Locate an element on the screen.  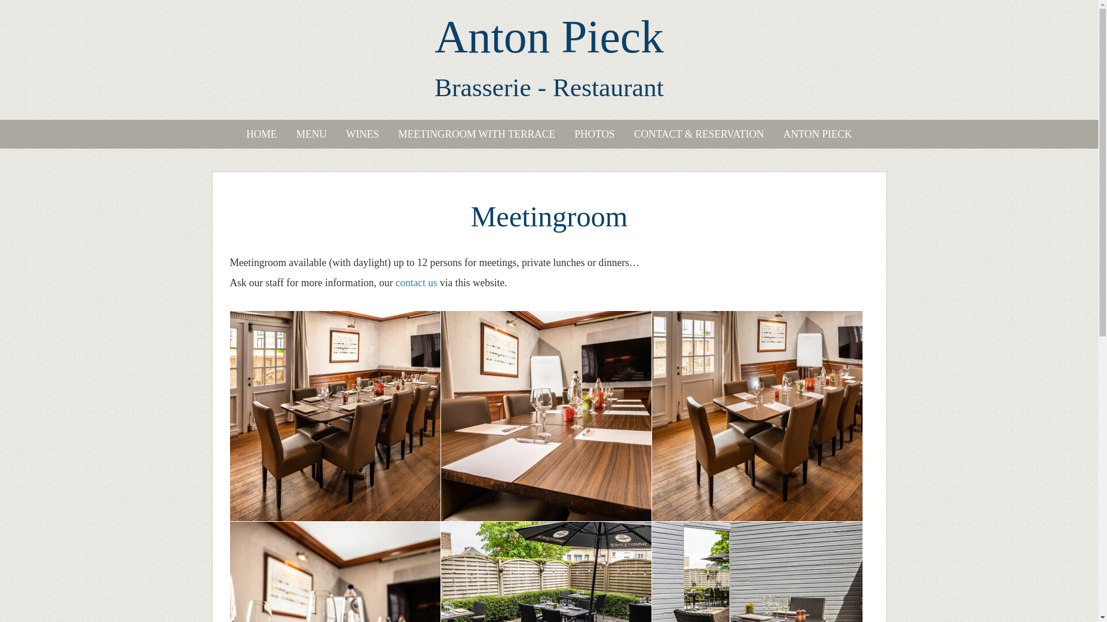
MEETINGROOM WITH TERRACE is located at coordinates (477, 134).